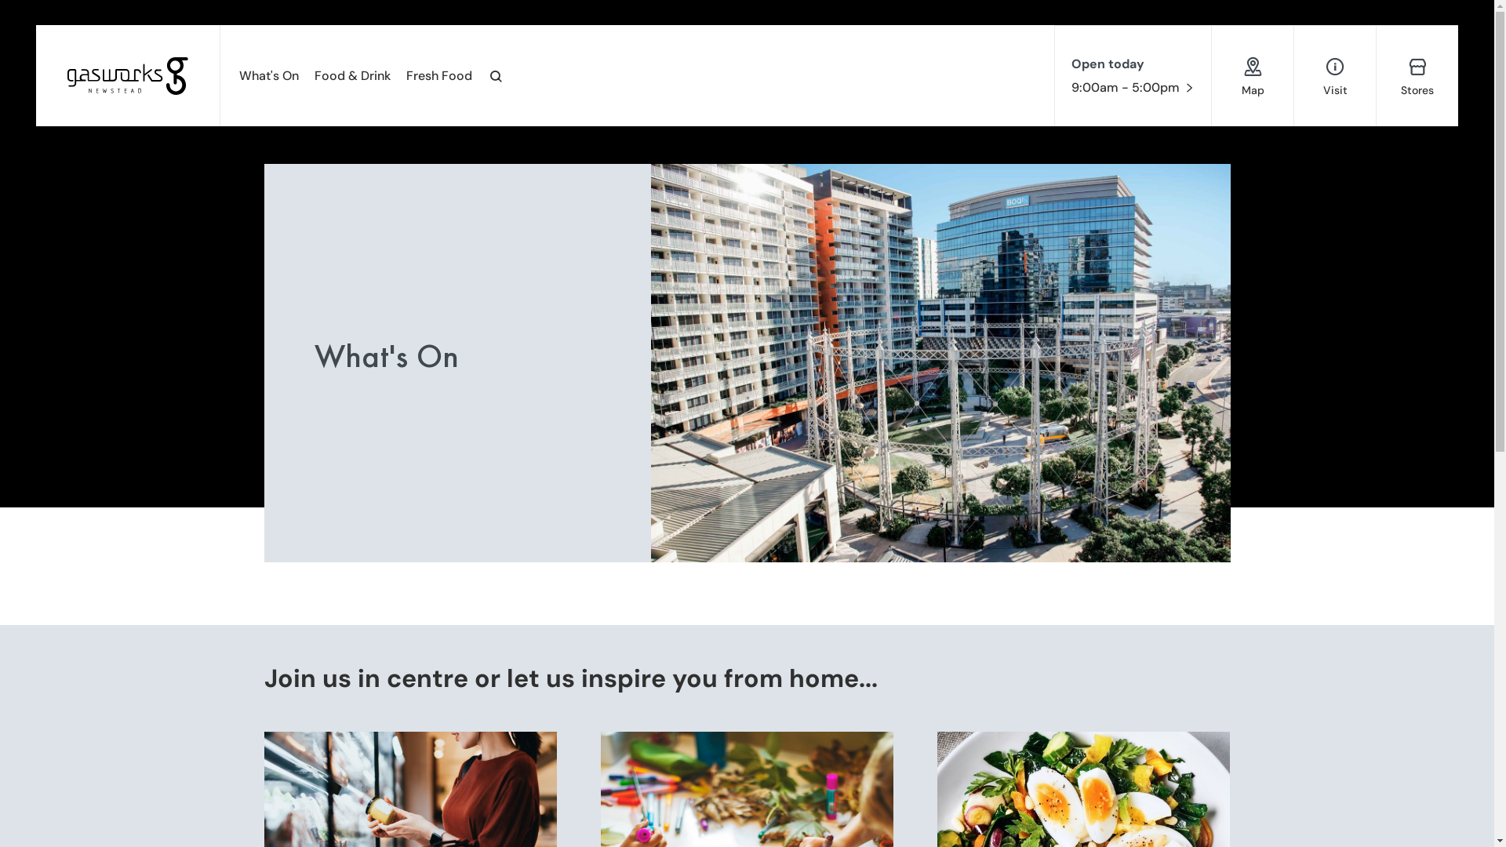 This screenshot has height=847, width=1506. Describe the element at coordinates (1253, 75) in the screenshot. I see `Map` at that location.